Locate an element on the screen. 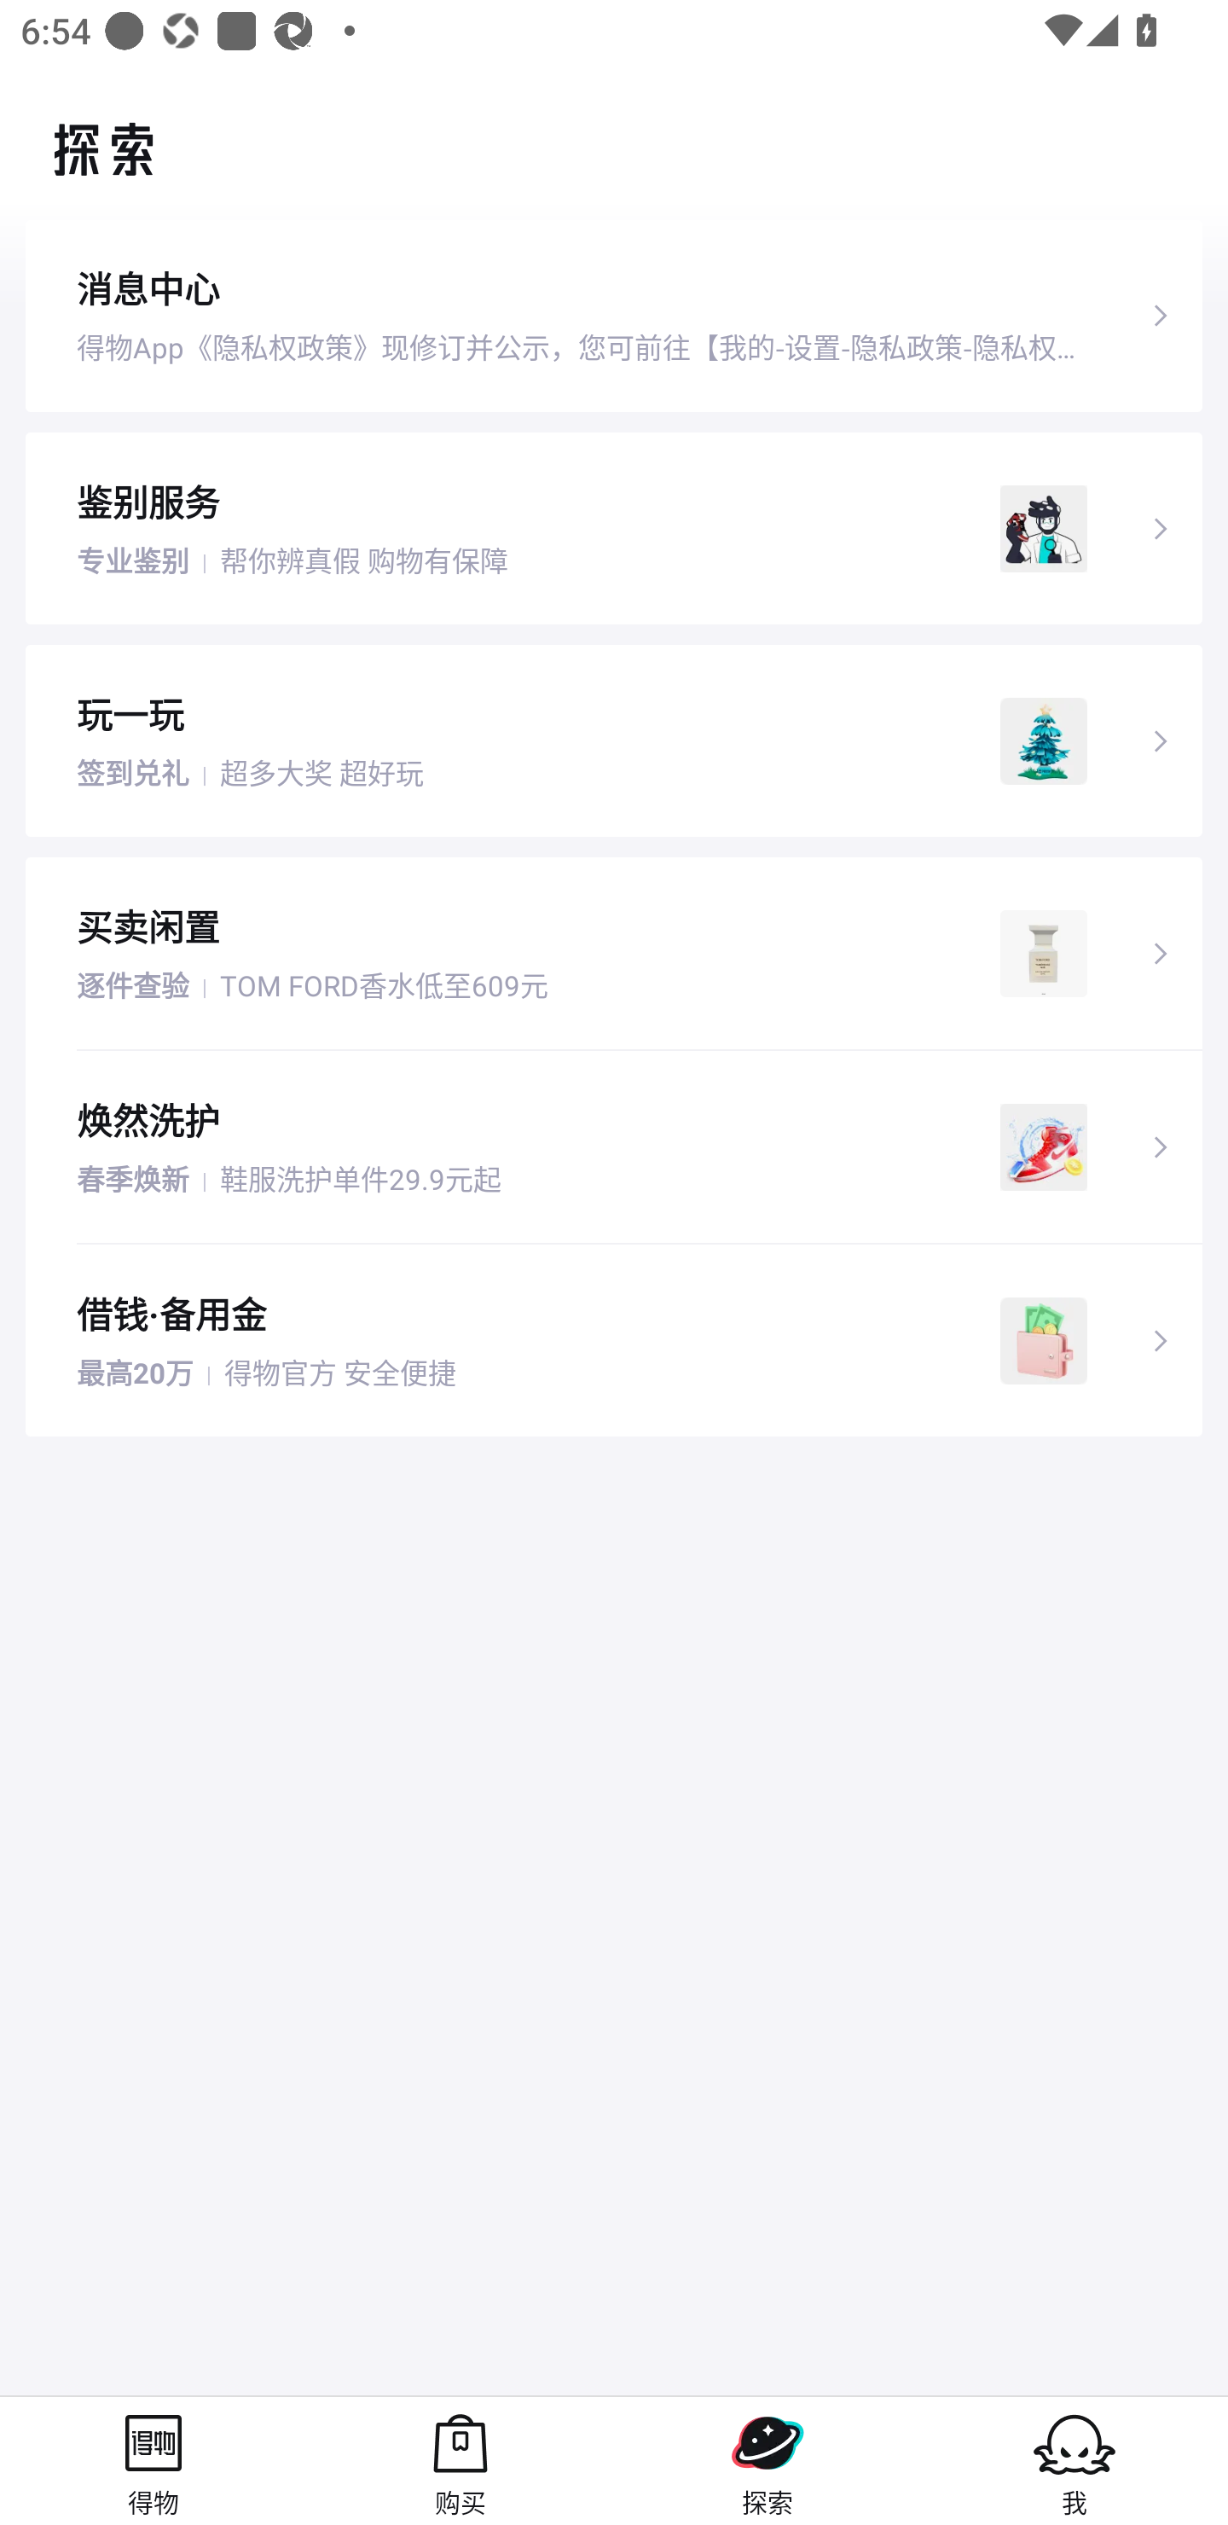  我 is located at coordinates (1074, 2460).